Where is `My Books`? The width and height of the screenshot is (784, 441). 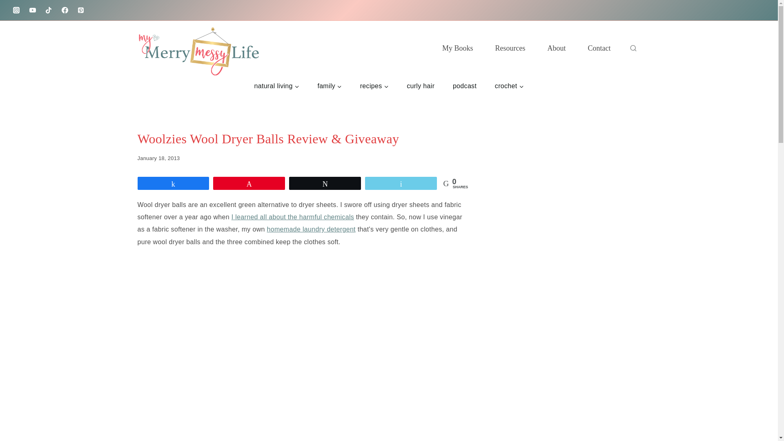
My Books is located at coordinates (458, 48).